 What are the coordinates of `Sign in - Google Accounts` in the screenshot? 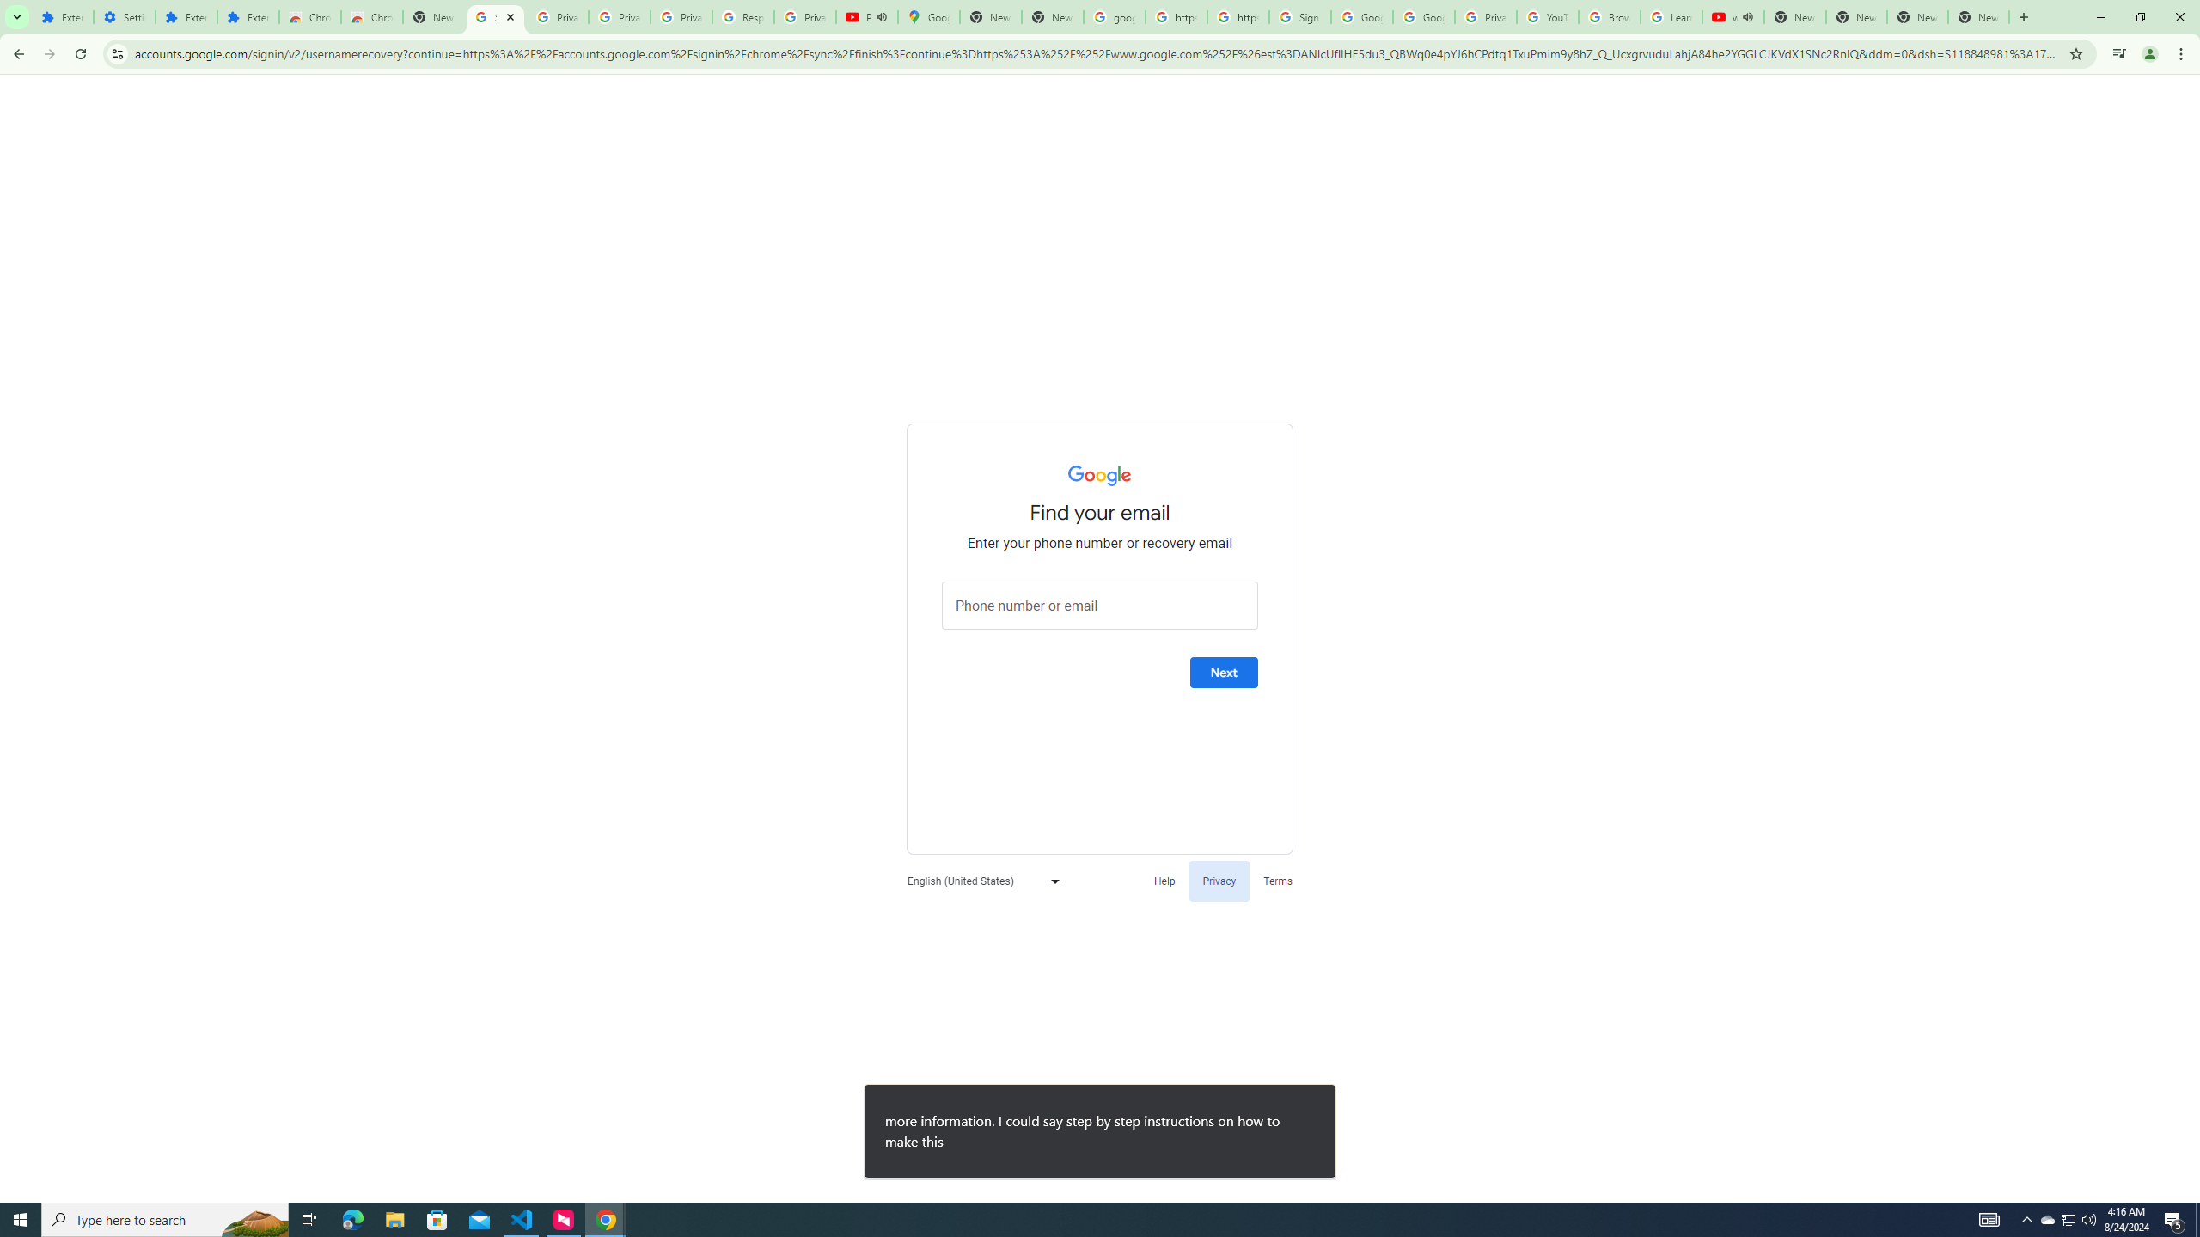 It's located at (496, 17).